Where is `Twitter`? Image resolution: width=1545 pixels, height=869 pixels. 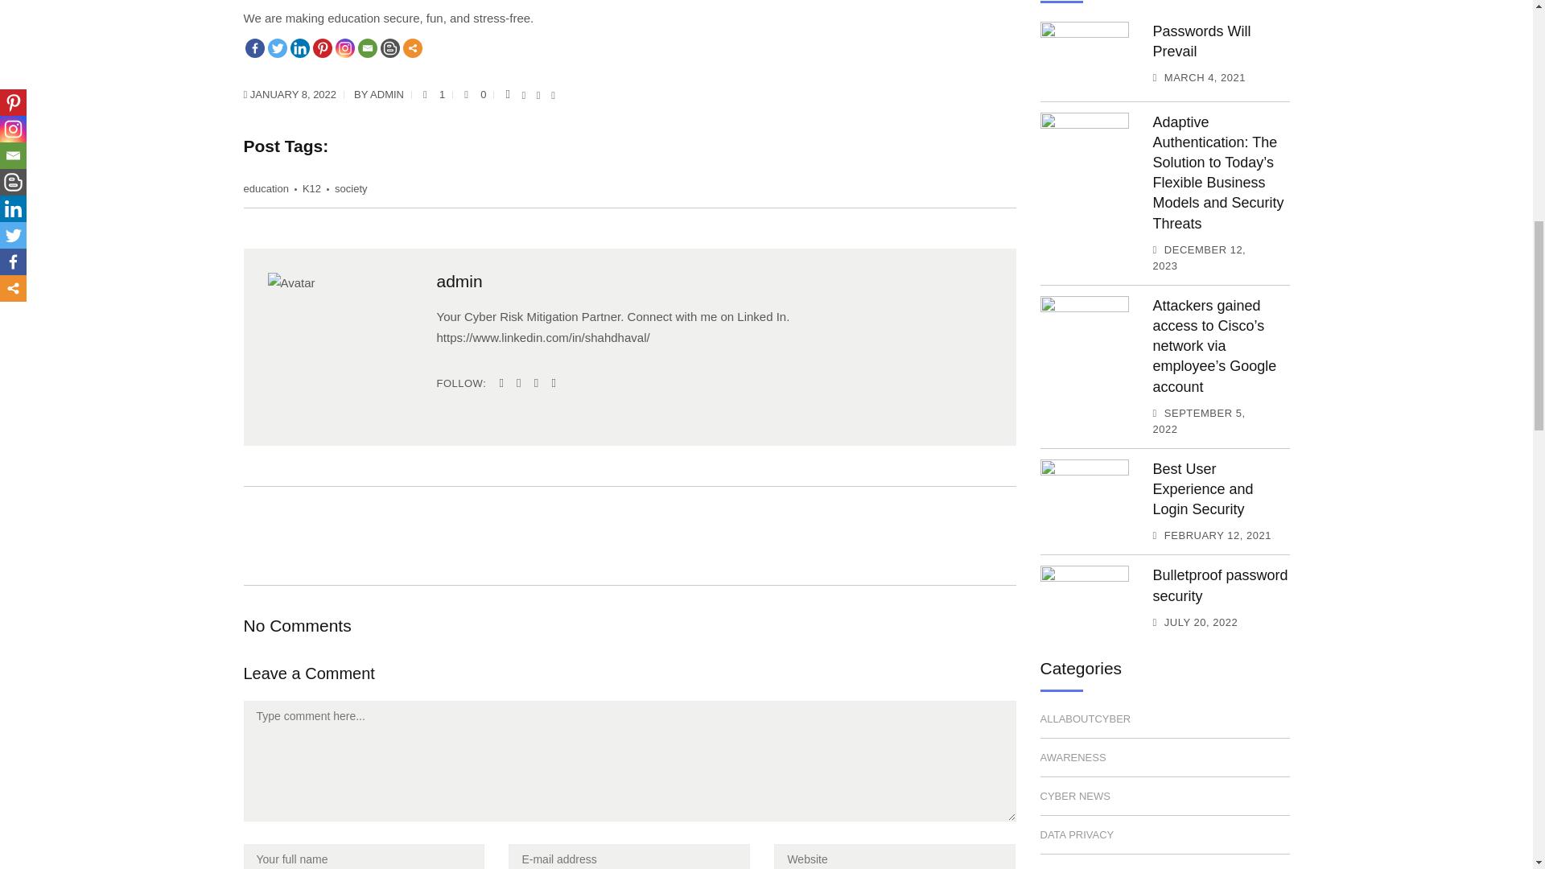 Twitter is located at coordinates (277, 48).